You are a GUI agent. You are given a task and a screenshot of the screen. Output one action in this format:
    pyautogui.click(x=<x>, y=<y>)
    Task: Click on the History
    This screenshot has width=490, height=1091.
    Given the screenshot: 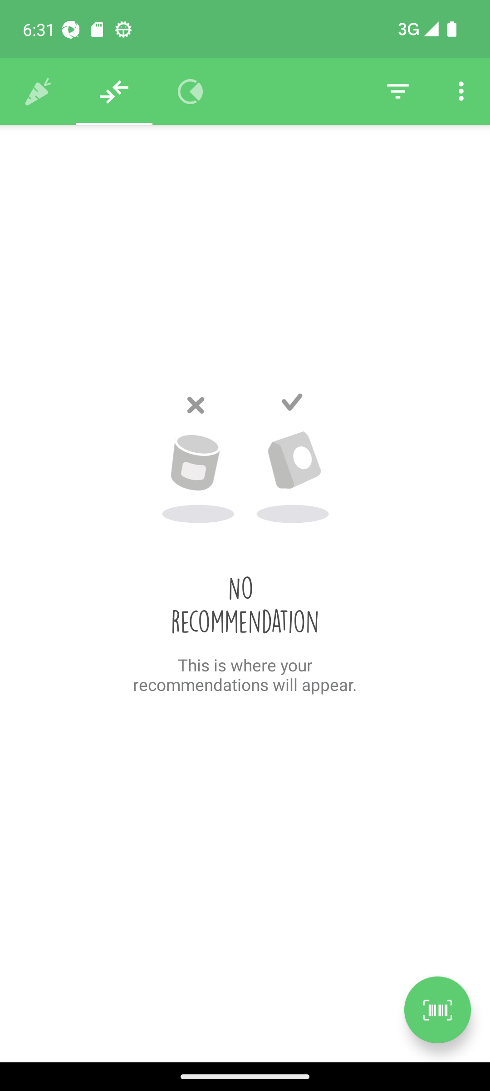 What is the action you would take?
    pyautogui.click(x=38, y=92)
    